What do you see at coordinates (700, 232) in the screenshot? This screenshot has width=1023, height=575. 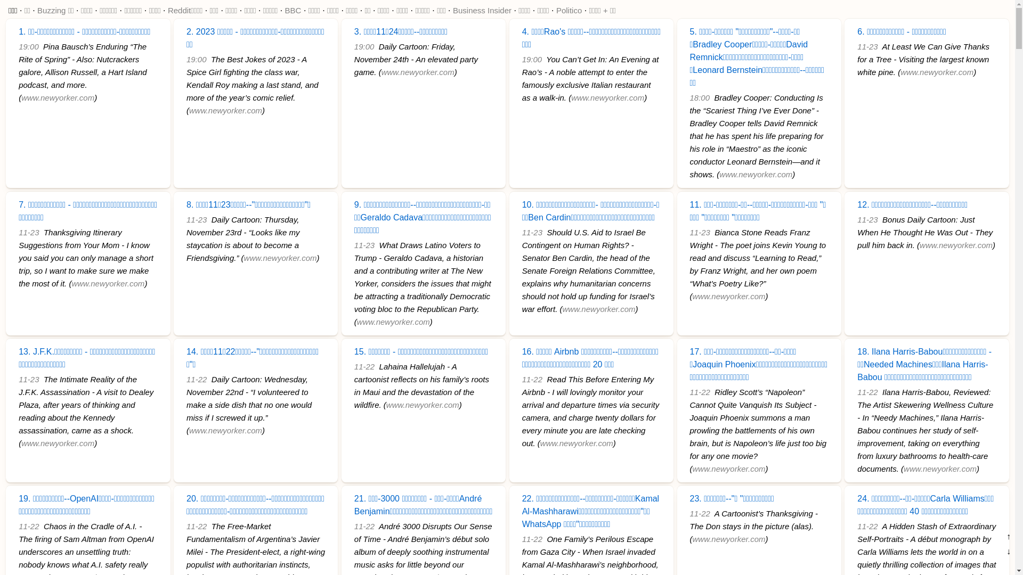 I see `11-23` at bounding box center [700, 232].